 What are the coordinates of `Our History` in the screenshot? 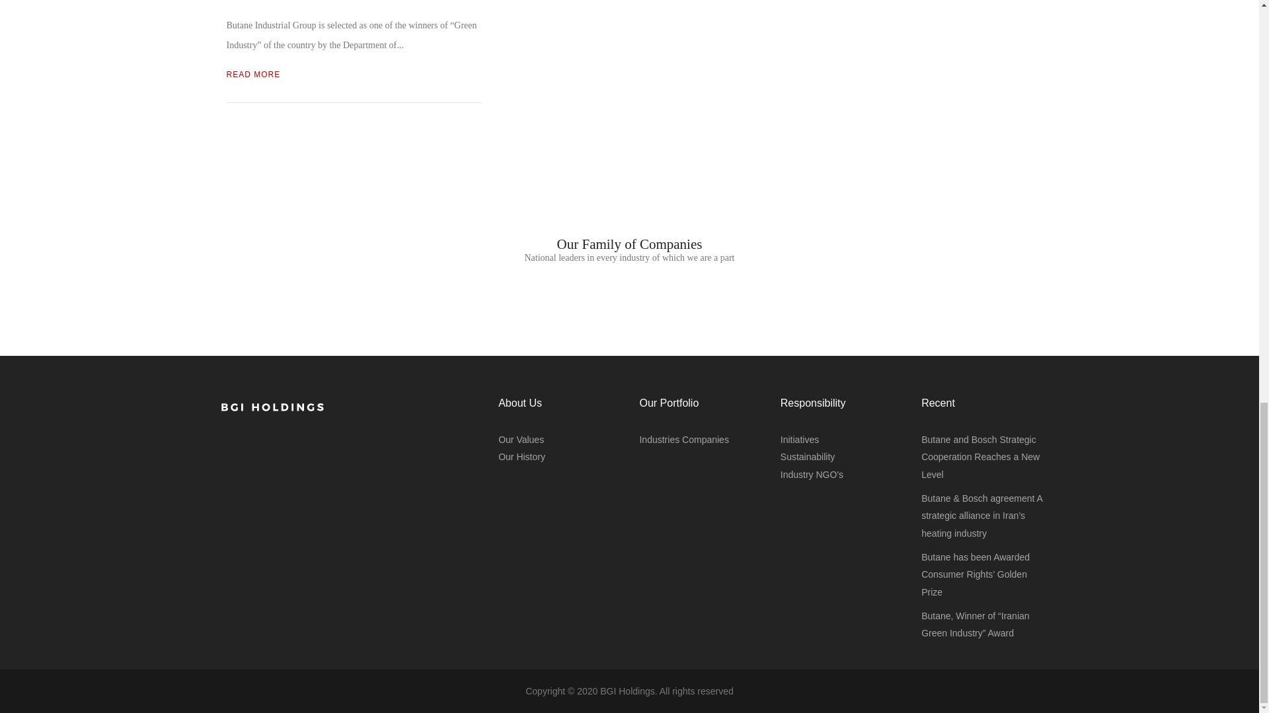 It's located at (522, 456).